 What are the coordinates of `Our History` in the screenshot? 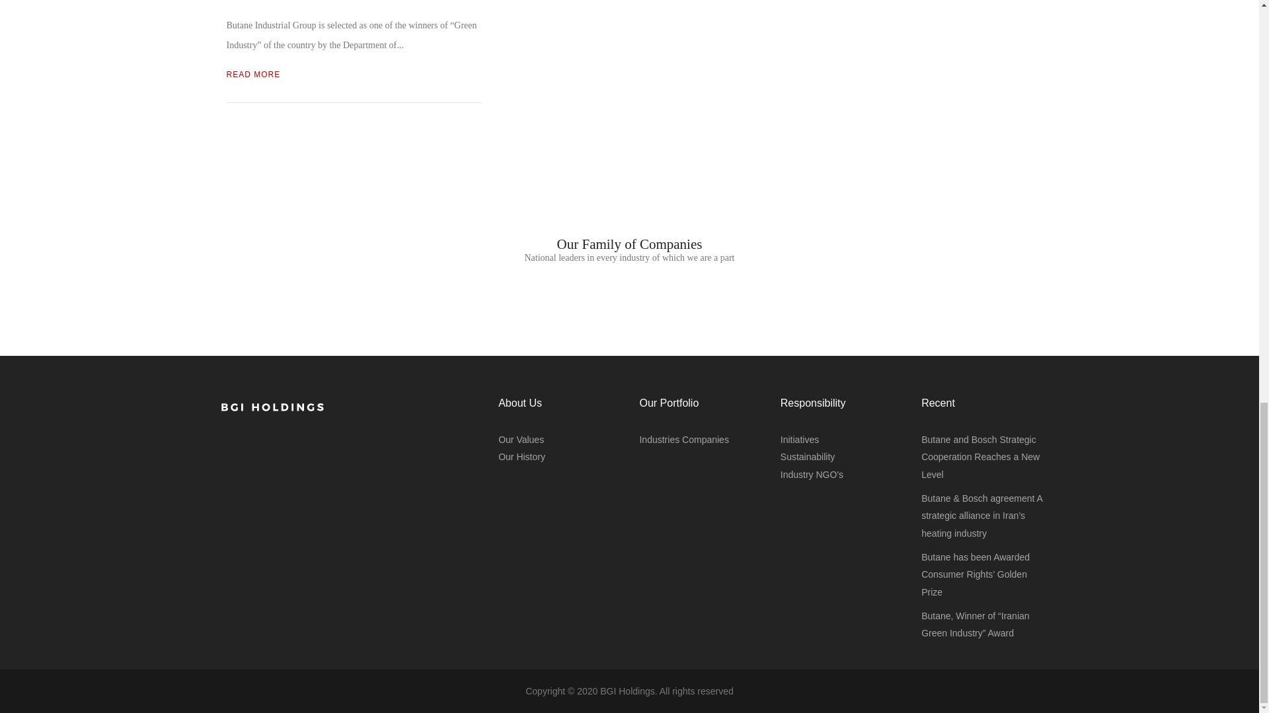 It's located at (522, 456).